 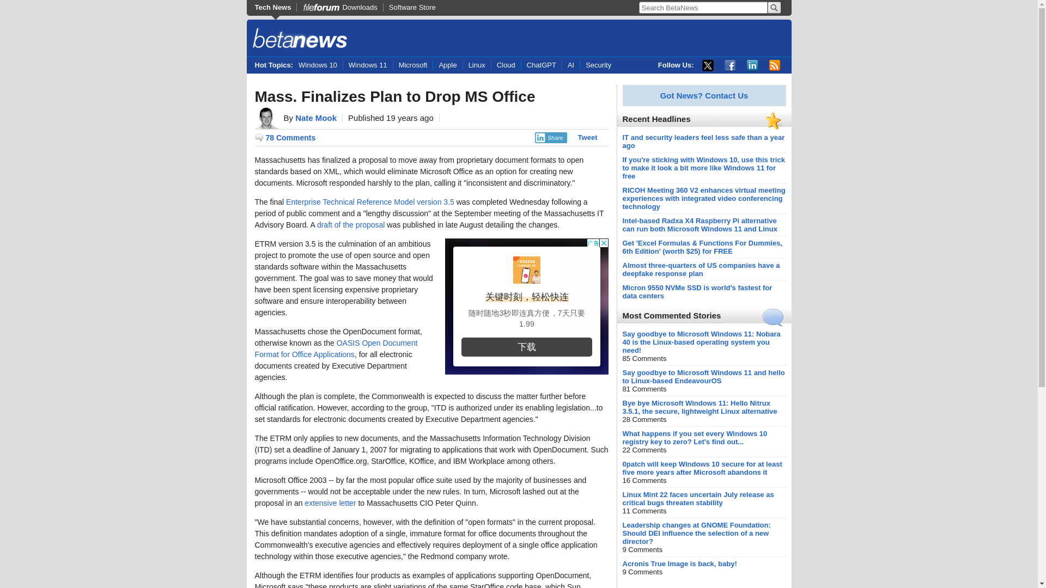 What do you see at coordinates (703, 142) in the screenshot?
I see `IT and security leaders feel less safe than a year ago` at bounding box center [703, 142].